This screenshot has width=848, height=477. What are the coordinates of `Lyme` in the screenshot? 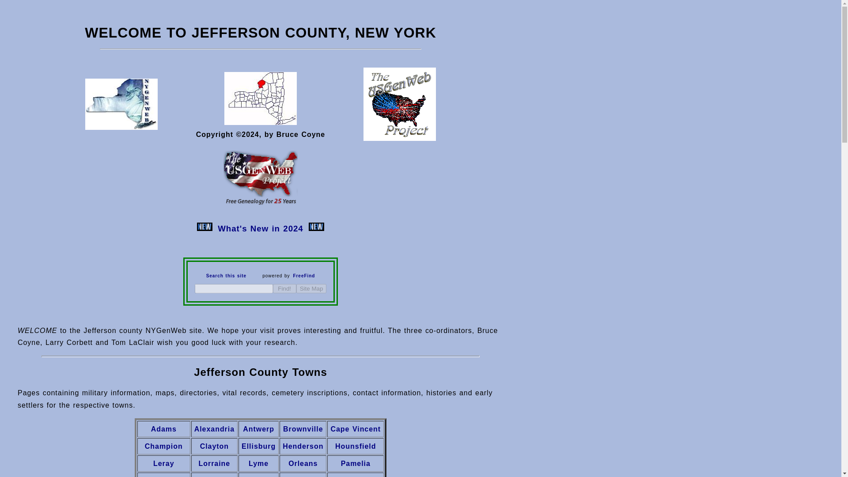 It's located at (258, 463).